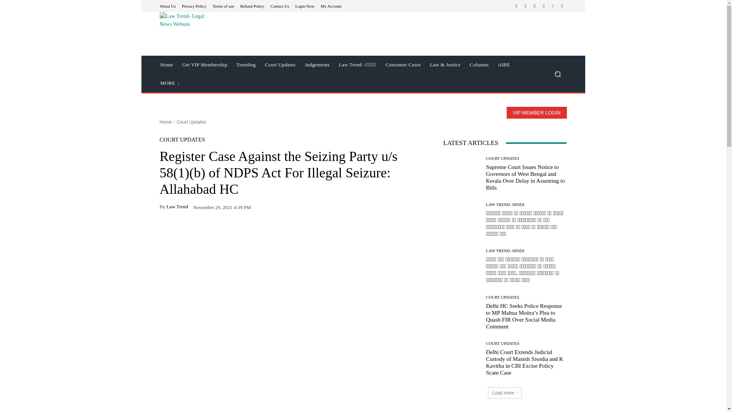 The width and height of the screenshot is (732, 412). I want to click on Refund Policy, so click(252, 5).